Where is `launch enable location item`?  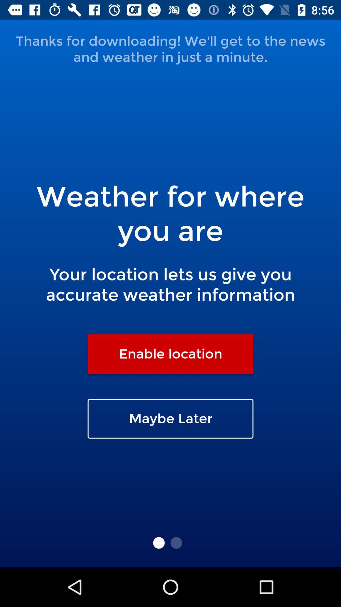 launch enable location item is located at coordinates (170, 354).